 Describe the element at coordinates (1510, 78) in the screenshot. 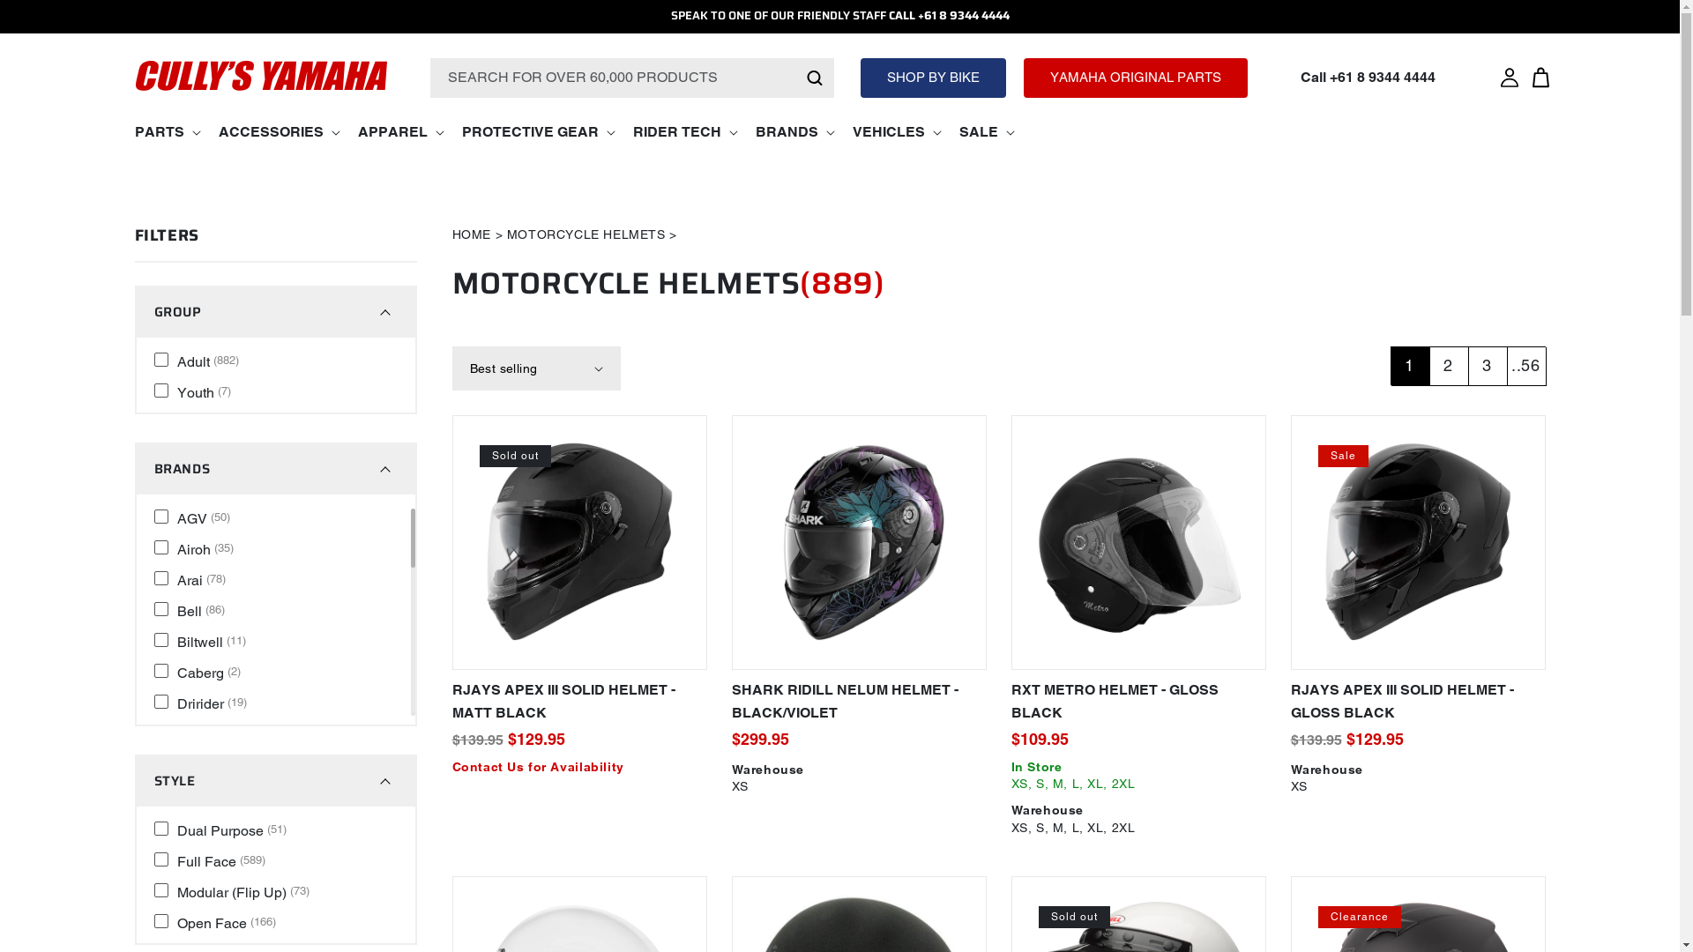

I see `Log in` at that location.